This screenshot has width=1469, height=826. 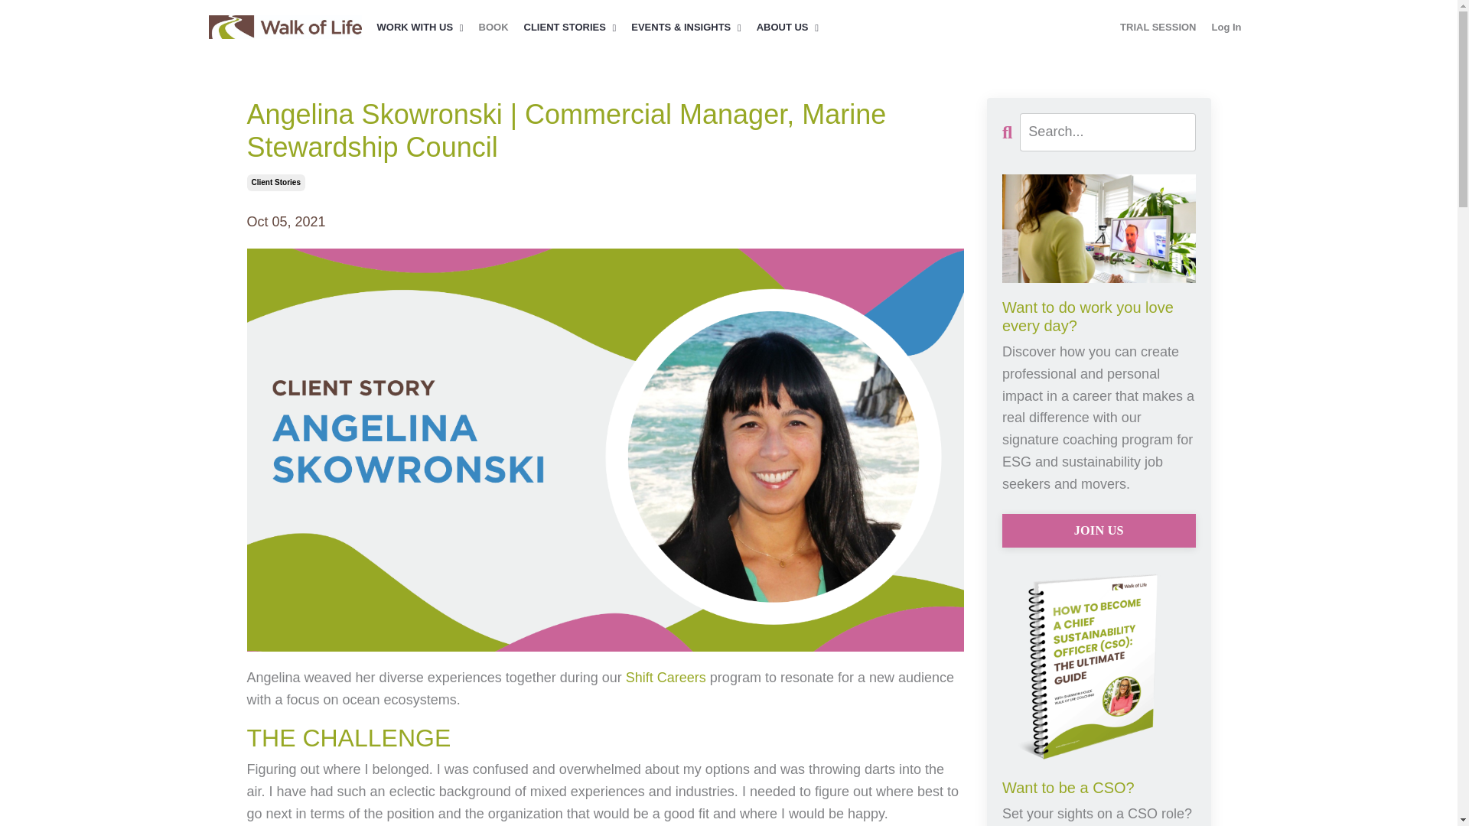 I want to click on BOOK, so click(x=493, y=28).